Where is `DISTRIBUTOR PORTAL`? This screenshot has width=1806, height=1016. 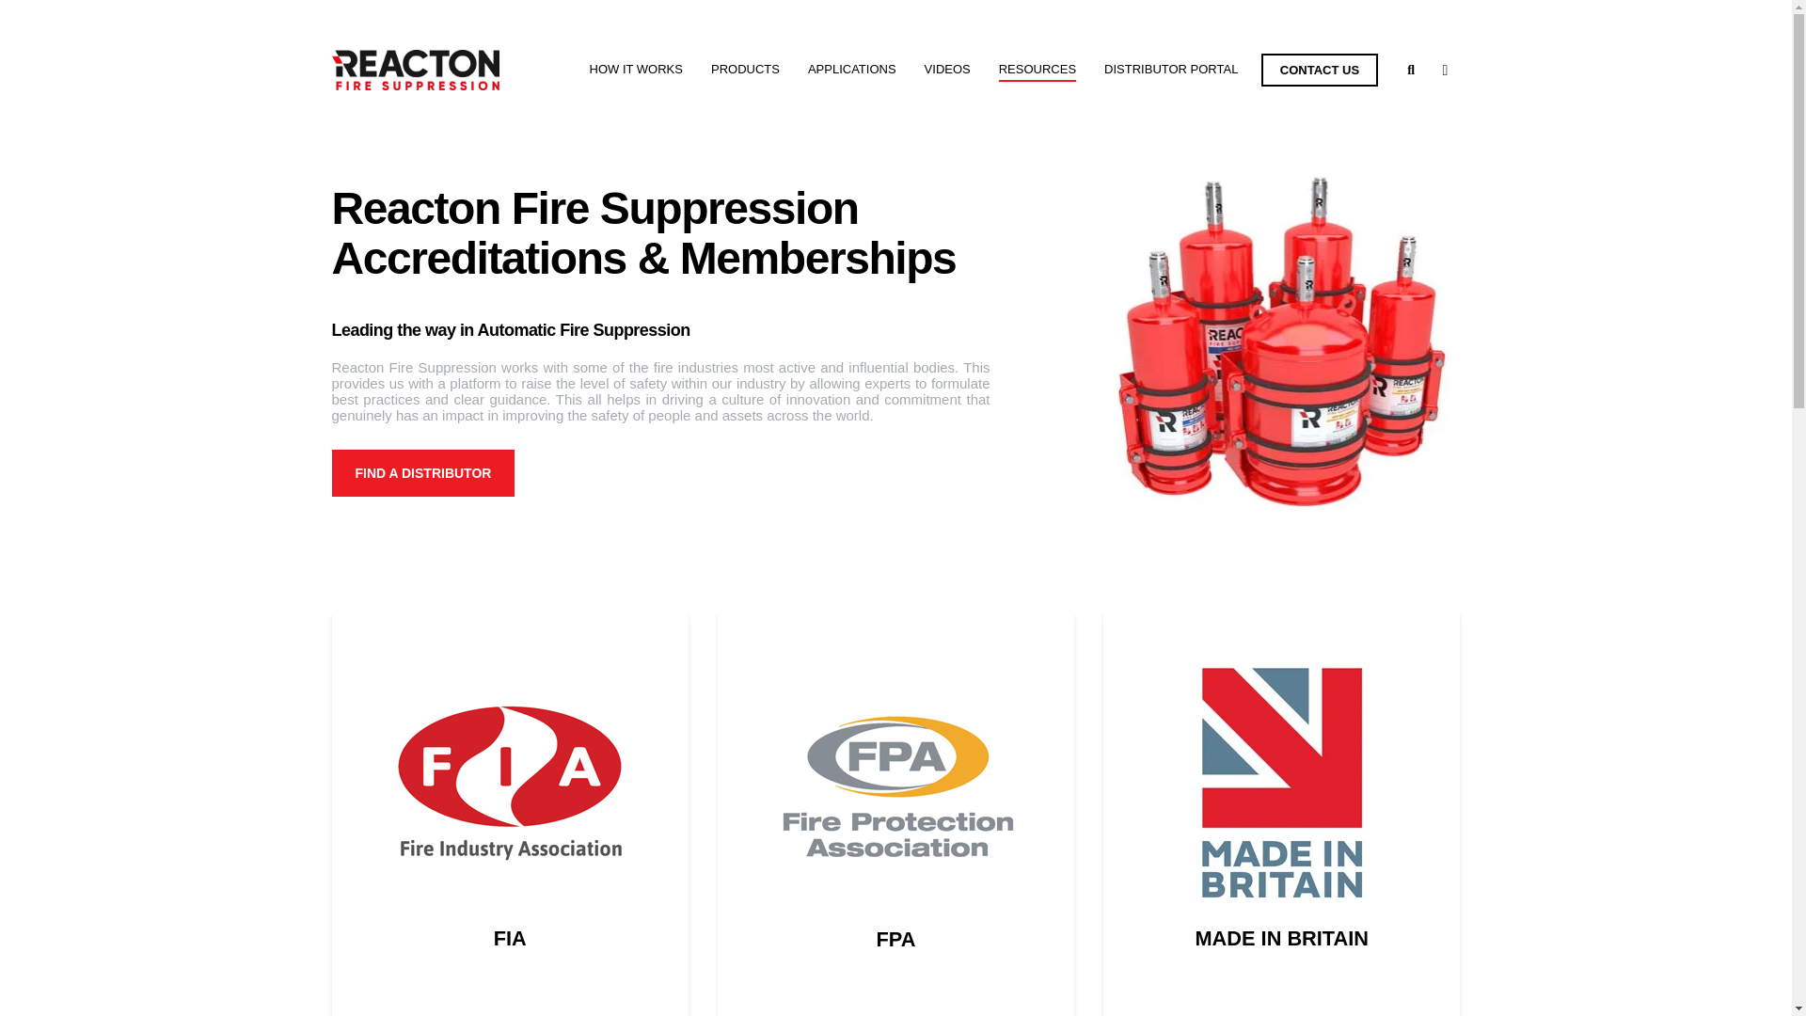 DISTRIBUTOR PORTAL is located at coordinates (1170, 70).